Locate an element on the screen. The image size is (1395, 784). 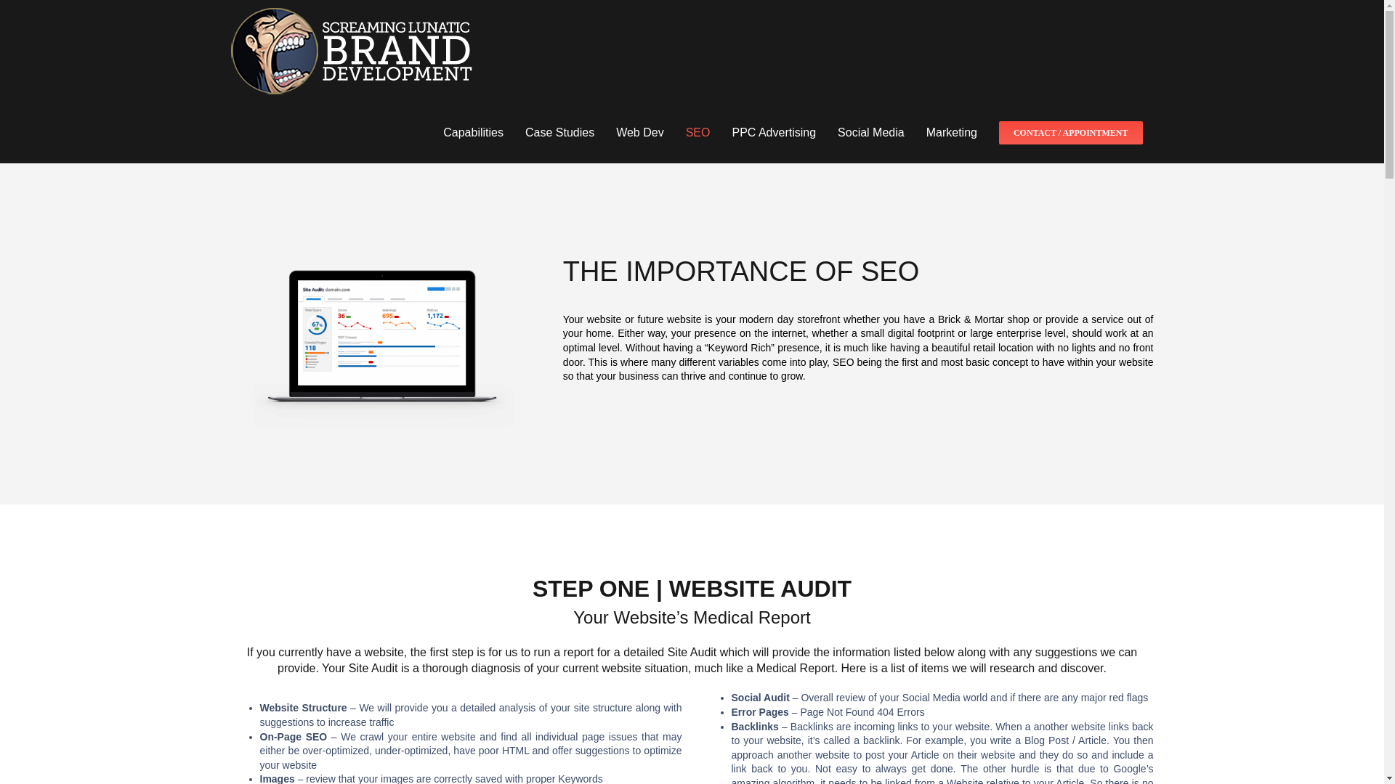
PPC Advertising is located at coordinates (774, 132).